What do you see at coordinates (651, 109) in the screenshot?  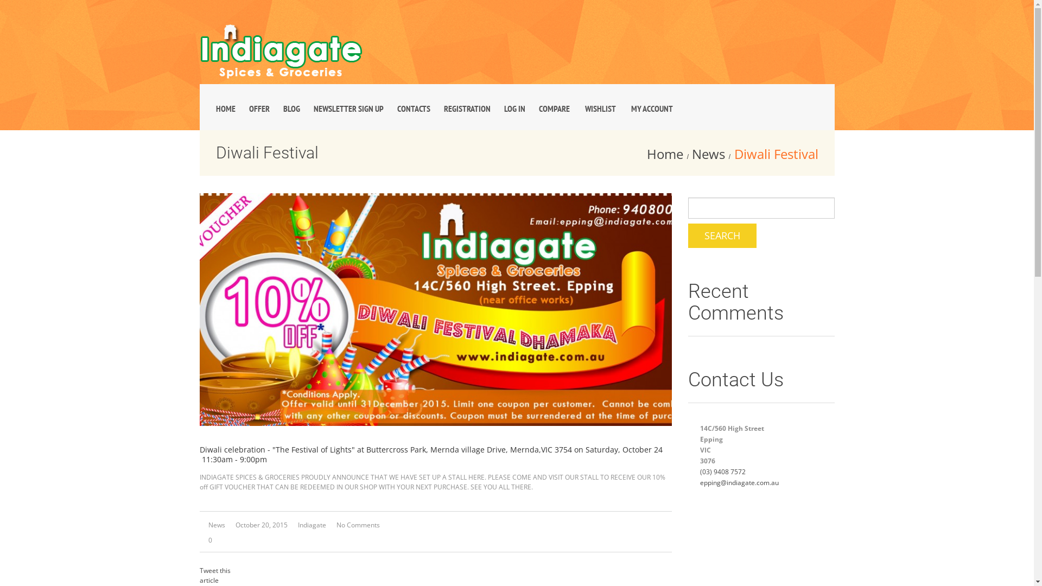 I see `MY ACCOUNT` at bounding box center [651, 109].